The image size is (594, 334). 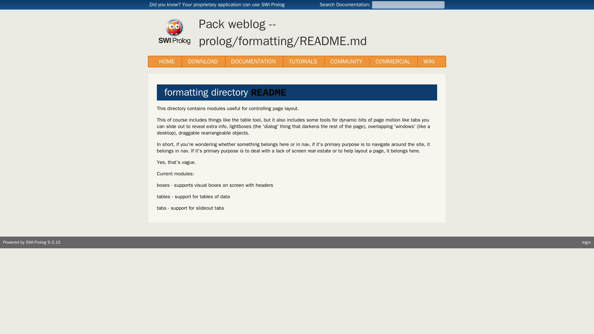 What do you see at coordinates (174, 32) in the screenshot?
I see `SWI-Prolog owl logo` at bounding box center [174, 32].